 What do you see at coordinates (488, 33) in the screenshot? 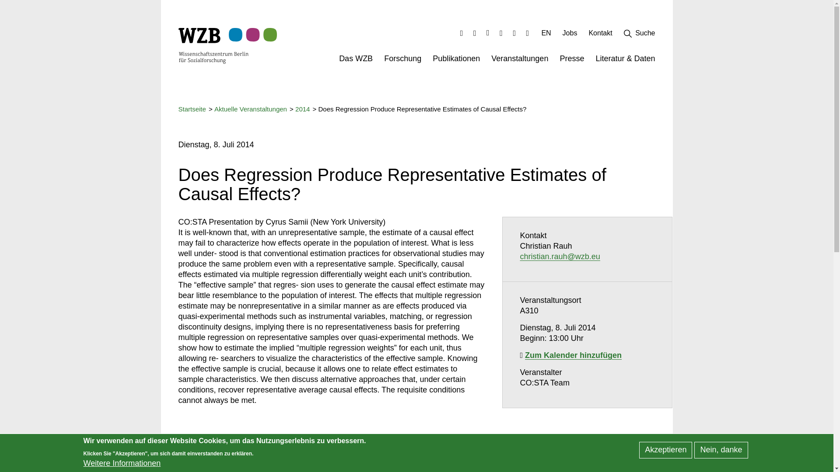
I see `Das WZB auf Instagram` at bounding box center [488, 33].